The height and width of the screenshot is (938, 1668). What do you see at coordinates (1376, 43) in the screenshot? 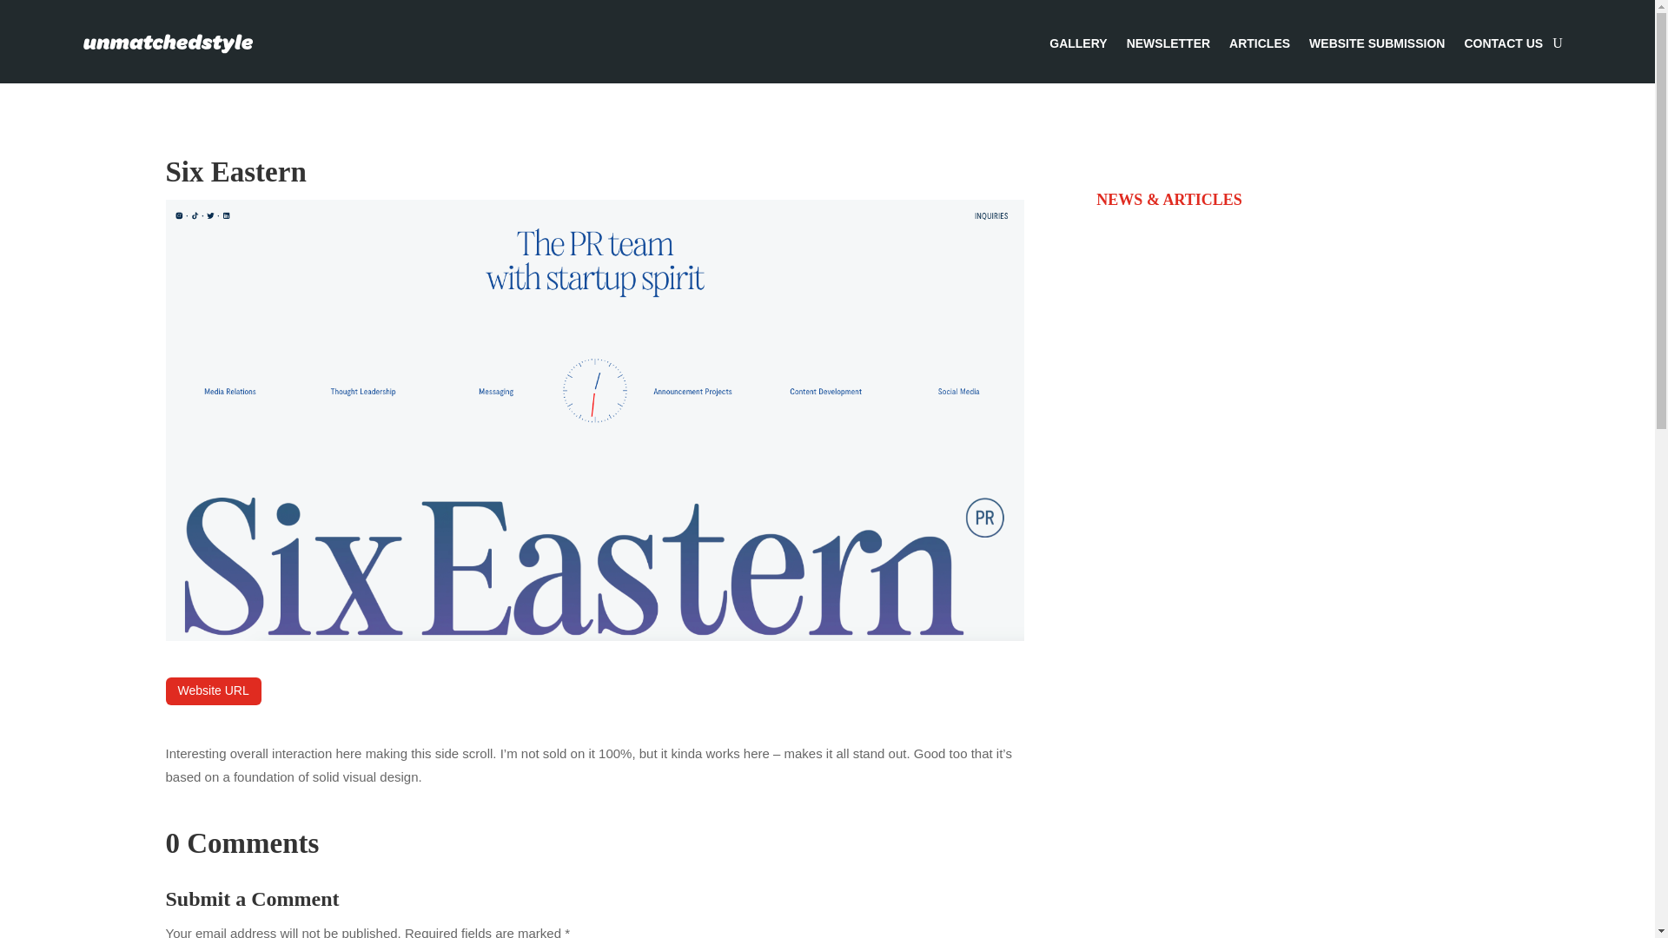
I see `WEBSITE SUBMISSION` at bounding box center [1376, 43].